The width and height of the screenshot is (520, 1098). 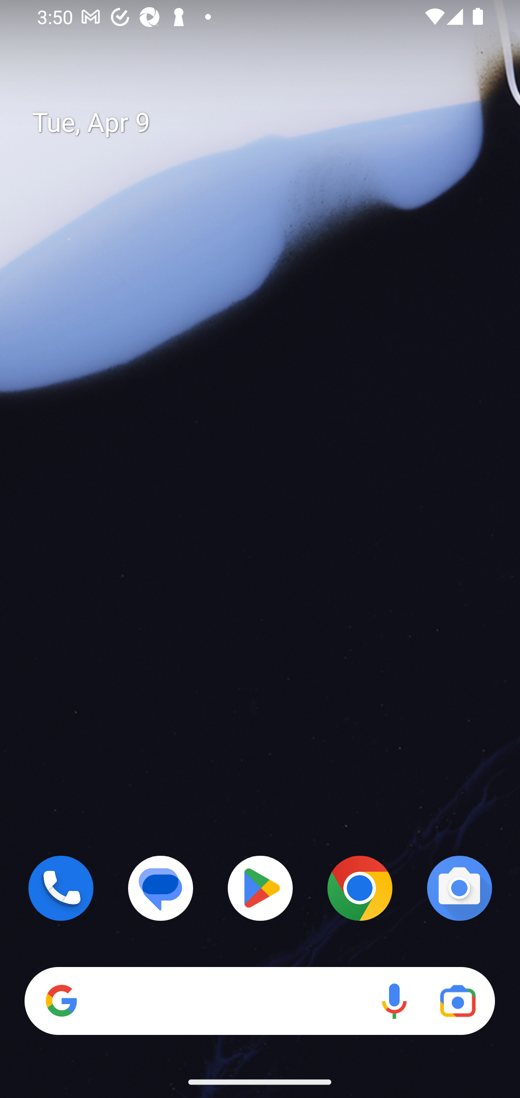 What do you see at coordinates (161, 888) in the screenshot?
I see `Messages` at bounding box center [161, 888].